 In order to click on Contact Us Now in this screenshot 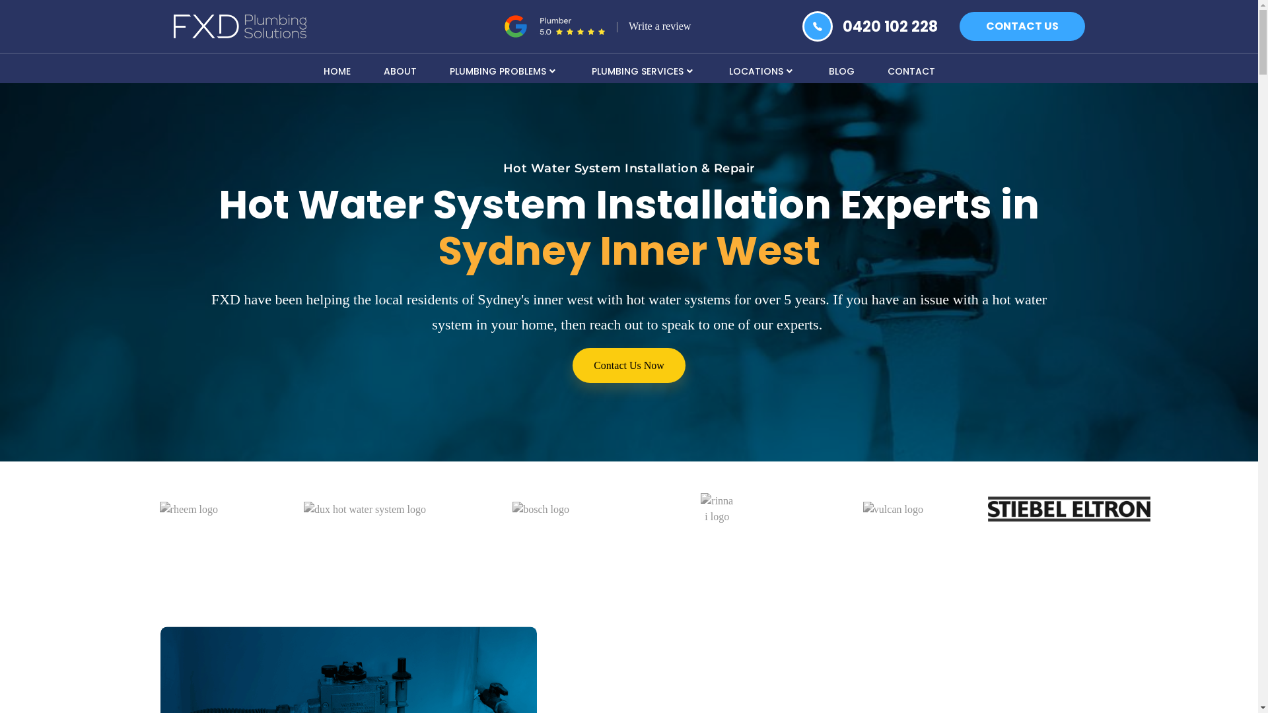, I will do `click(629, 366)`.